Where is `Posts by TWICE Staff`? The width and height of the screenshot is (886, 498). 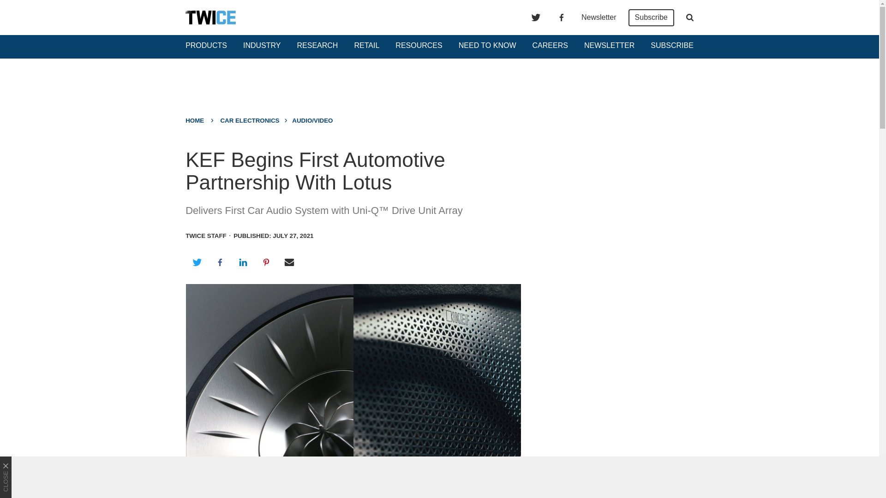 Posts by TWICE Staff is located at coordinates (206, 236).